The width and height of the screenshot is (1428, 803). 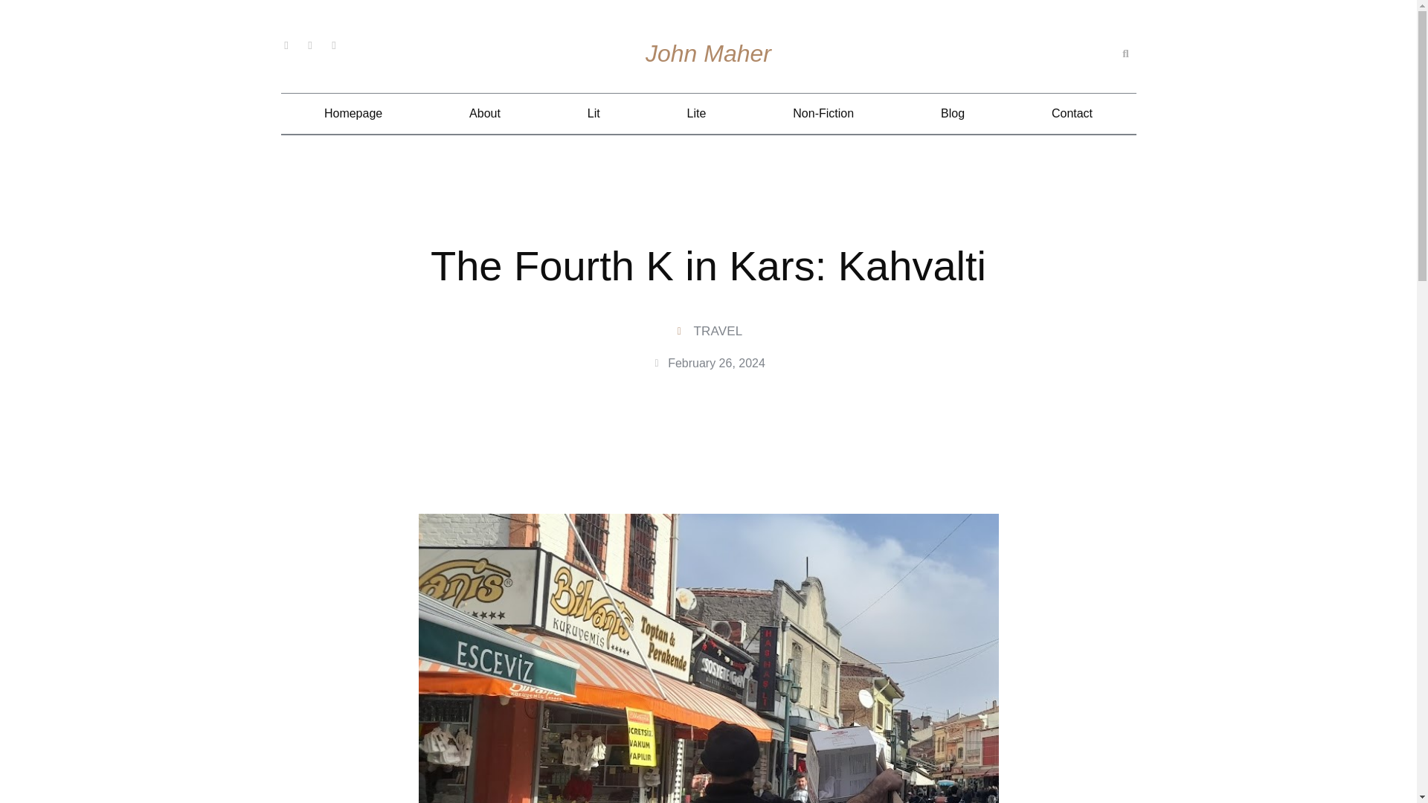 What do you see at coordinates (708, 364) in the screenshot?
I see `February 26, 2024` at bounding box center [708, 364].